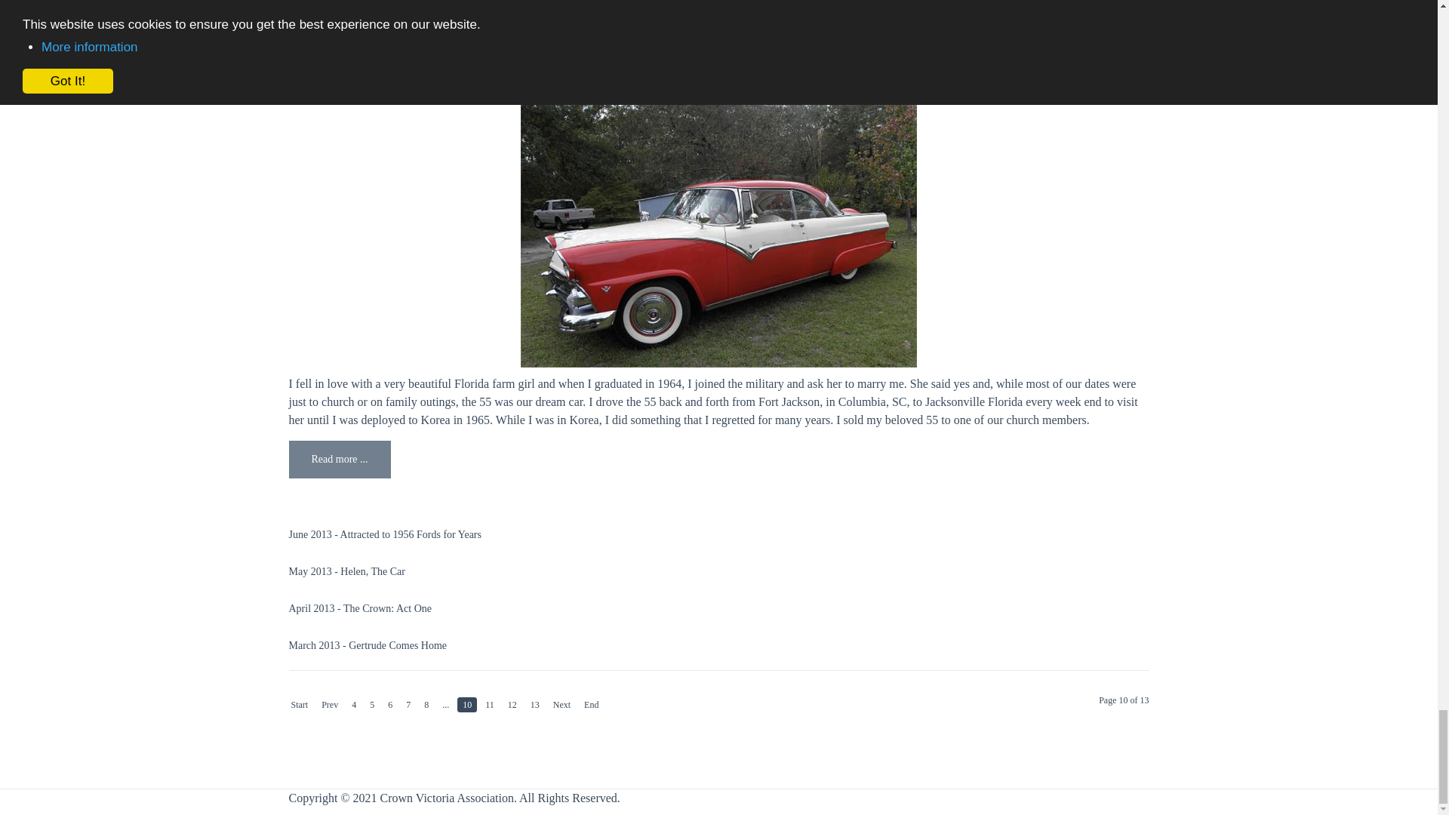  Describe the element at coordinates (561, 705) in the screenshot. I see `Next` at that location.